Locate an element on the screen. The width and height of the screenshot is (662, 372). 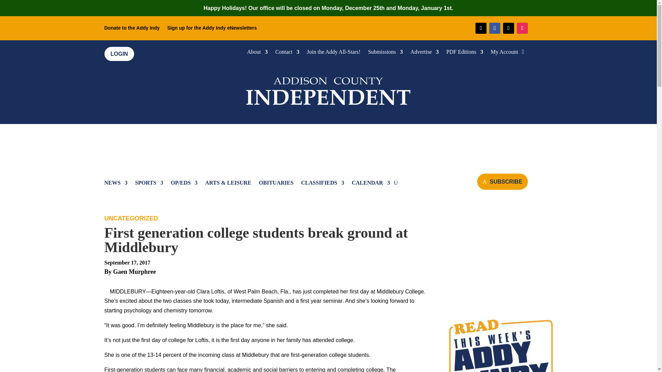
Submissions is located at coordinates (385, 53).